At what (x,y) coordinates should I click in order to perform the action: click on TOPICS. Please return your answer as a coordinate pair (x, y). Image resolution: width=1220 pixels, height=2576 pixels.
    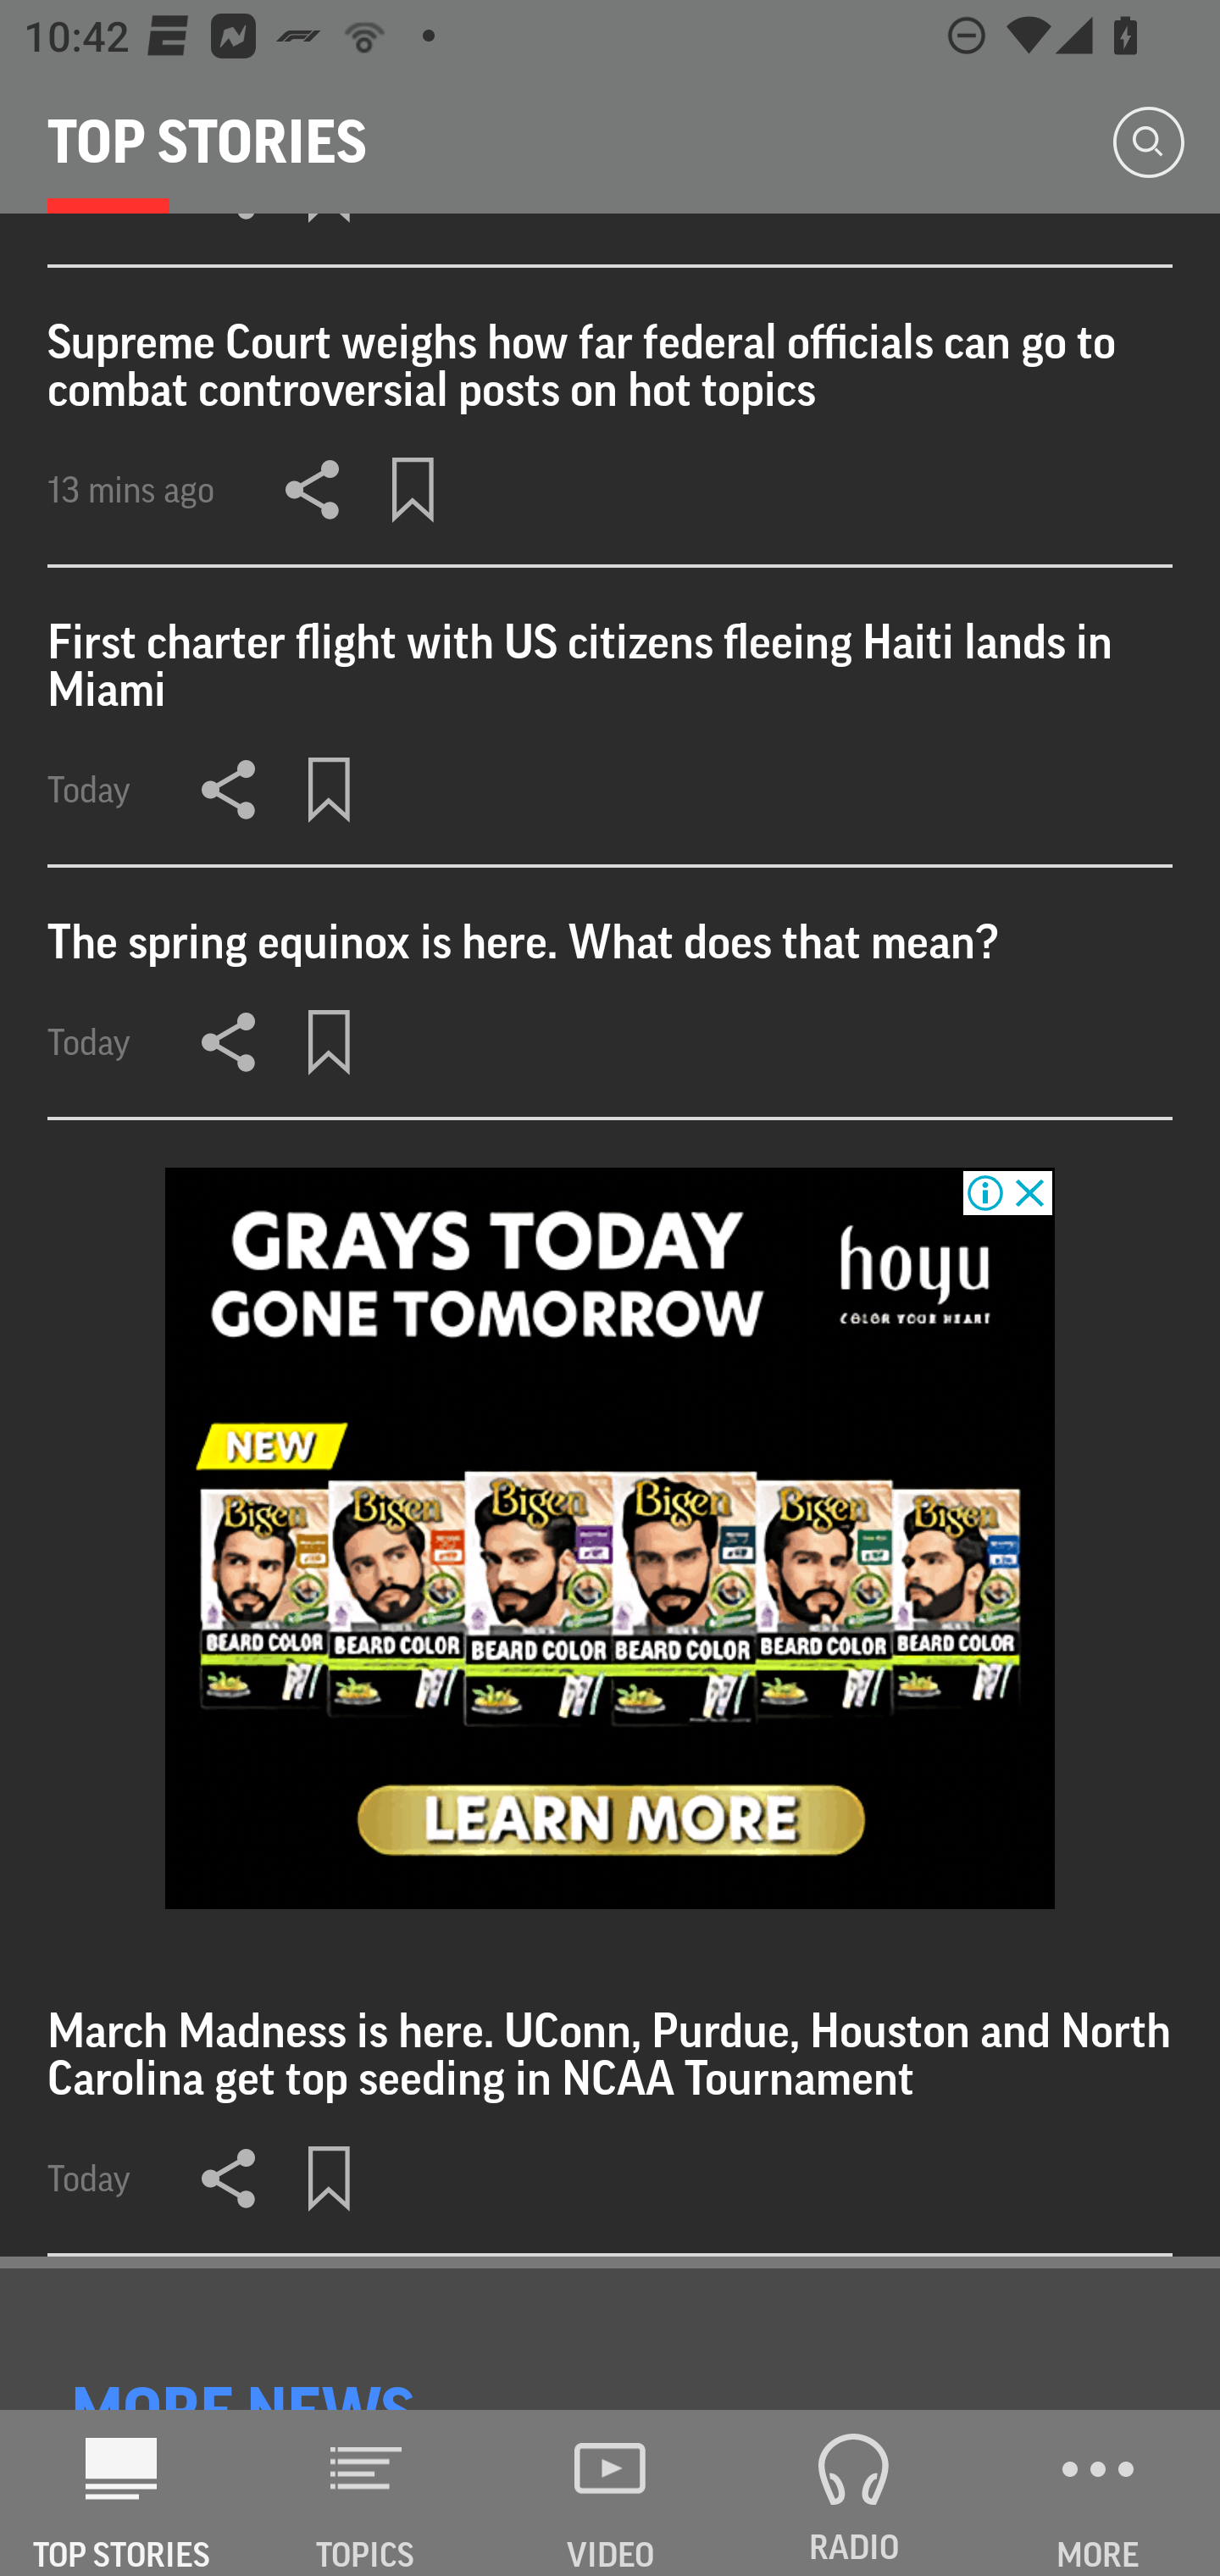
    Looking at the image, I should click on (366, 2493).